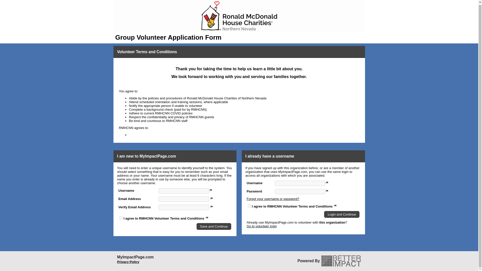  I want to click on Login and Continue, so click(342, 214).